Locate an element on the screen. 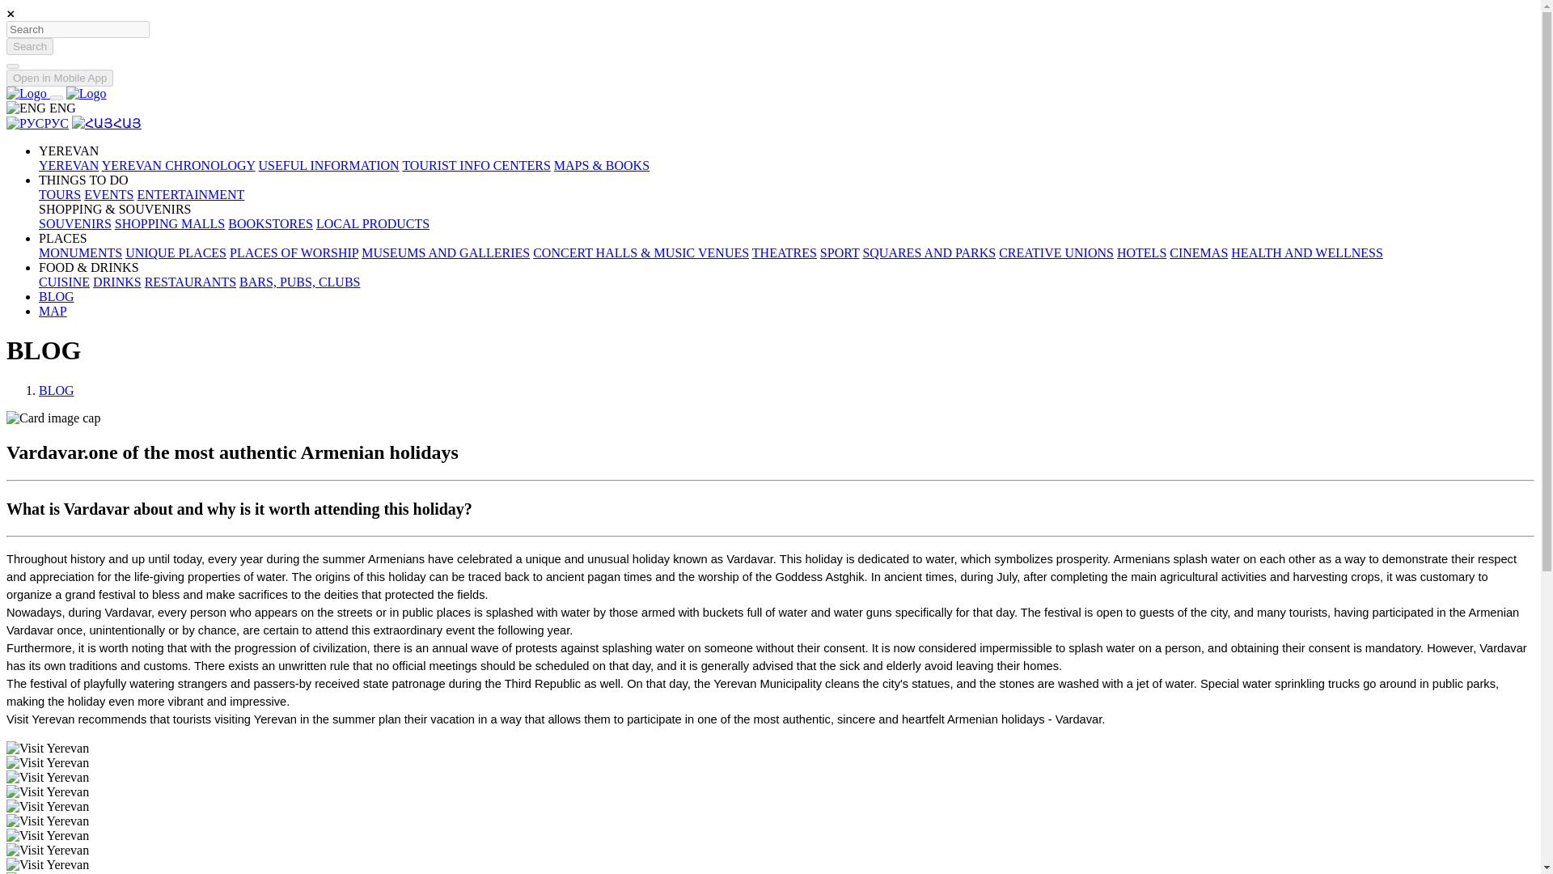  CREATIVE UNIONS is located at coordinates (1056, 252).